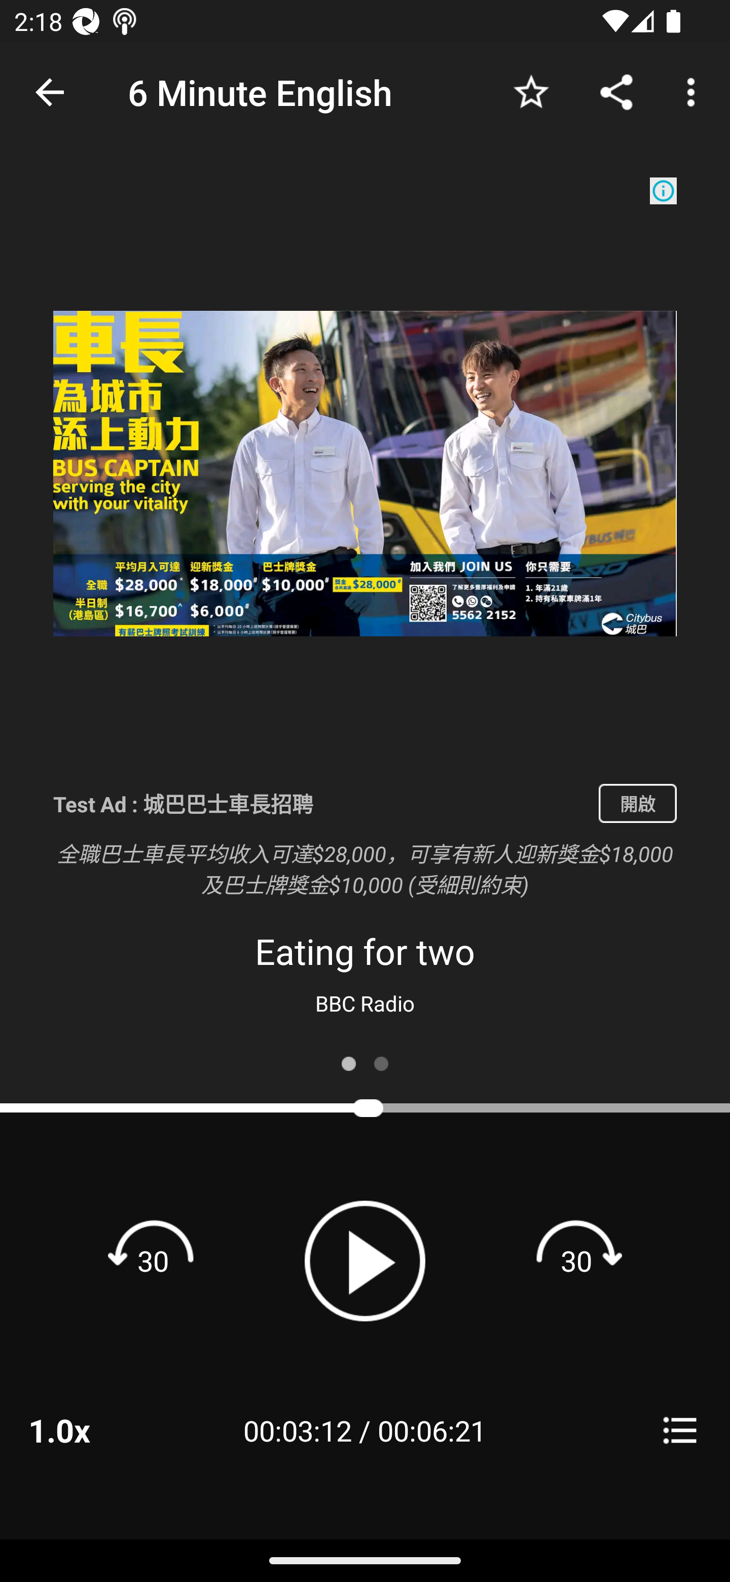 This screenshot has height=1582, width=730. What do you see at coordinates (576, 1261) in the screenshot?
I see `Fast forward` at bounding box center [576, 1261].